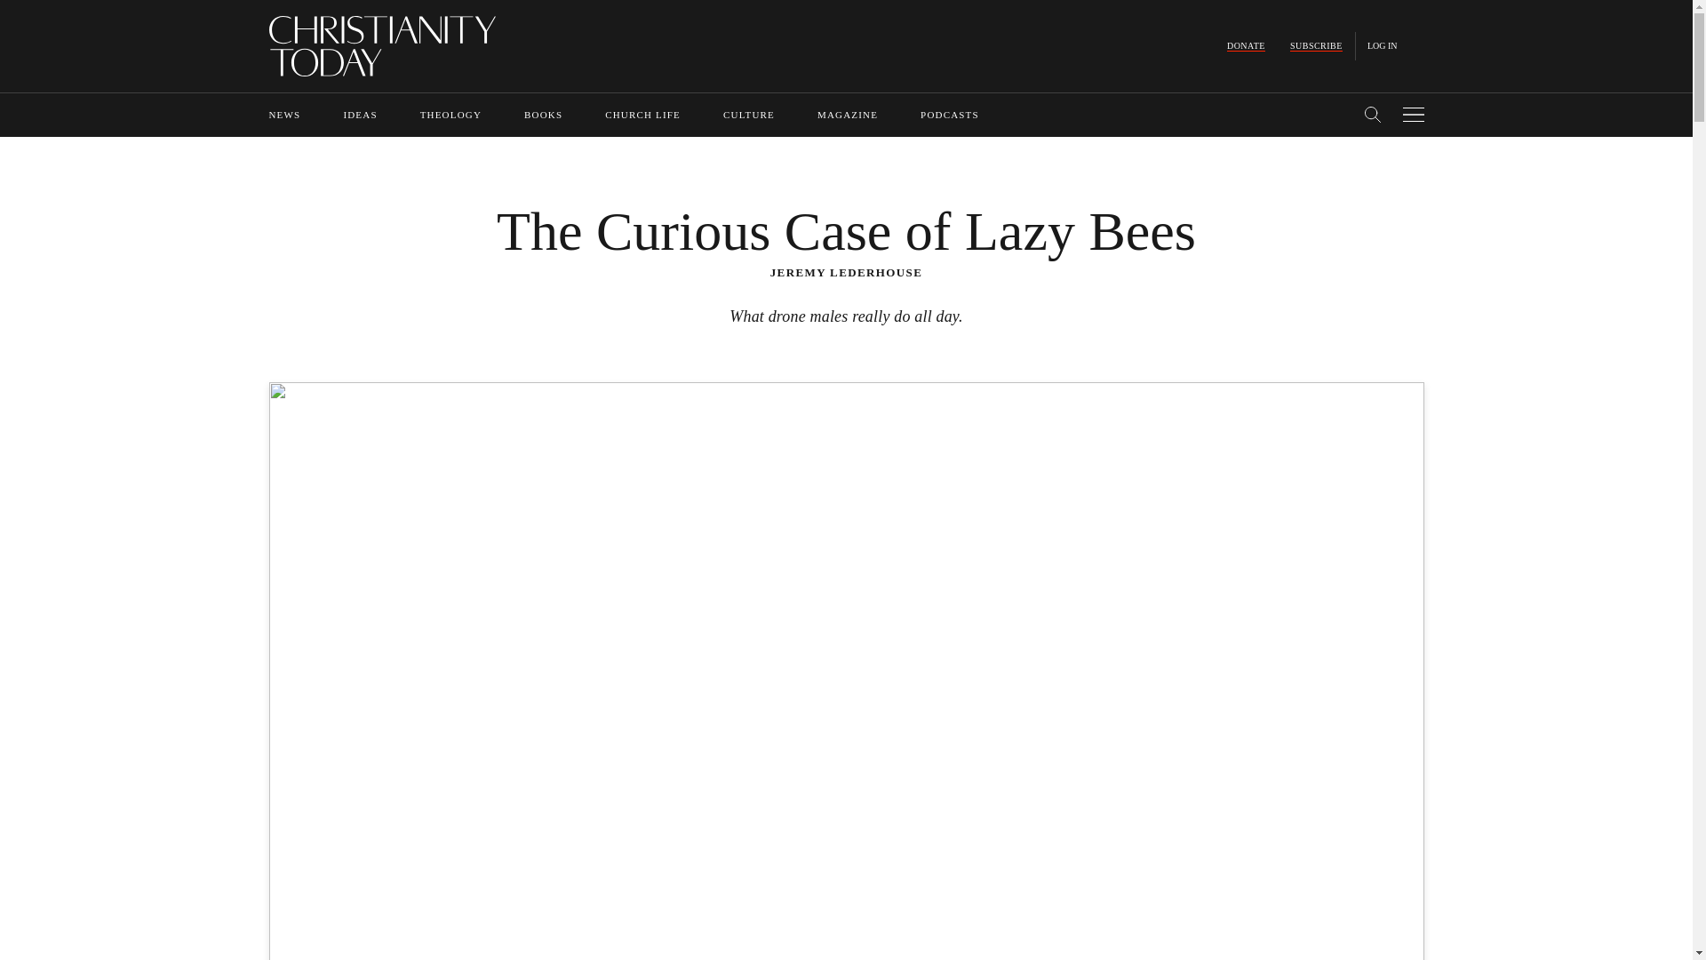 This screenshot has width=1706, height=960. What do you see at coordinates (643, 115) in the screenshot?
I see `CHURCH LIFE` at bounding box center [643, 115].